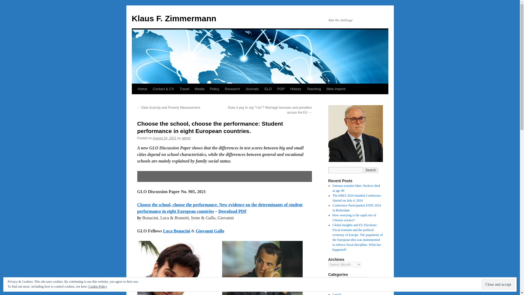 This screenshot has width=524, height=295. Describe the element at coordinates (252, 89) in the screenshot. I see `Journals` at that location.